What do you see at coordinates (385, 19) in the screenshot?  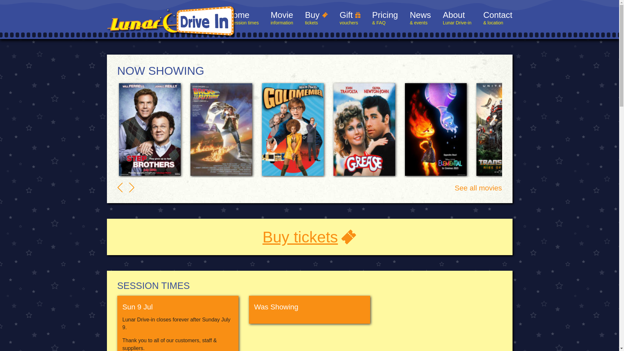 I see `Pricing
& FAQ` at bounding box center [385, 19].